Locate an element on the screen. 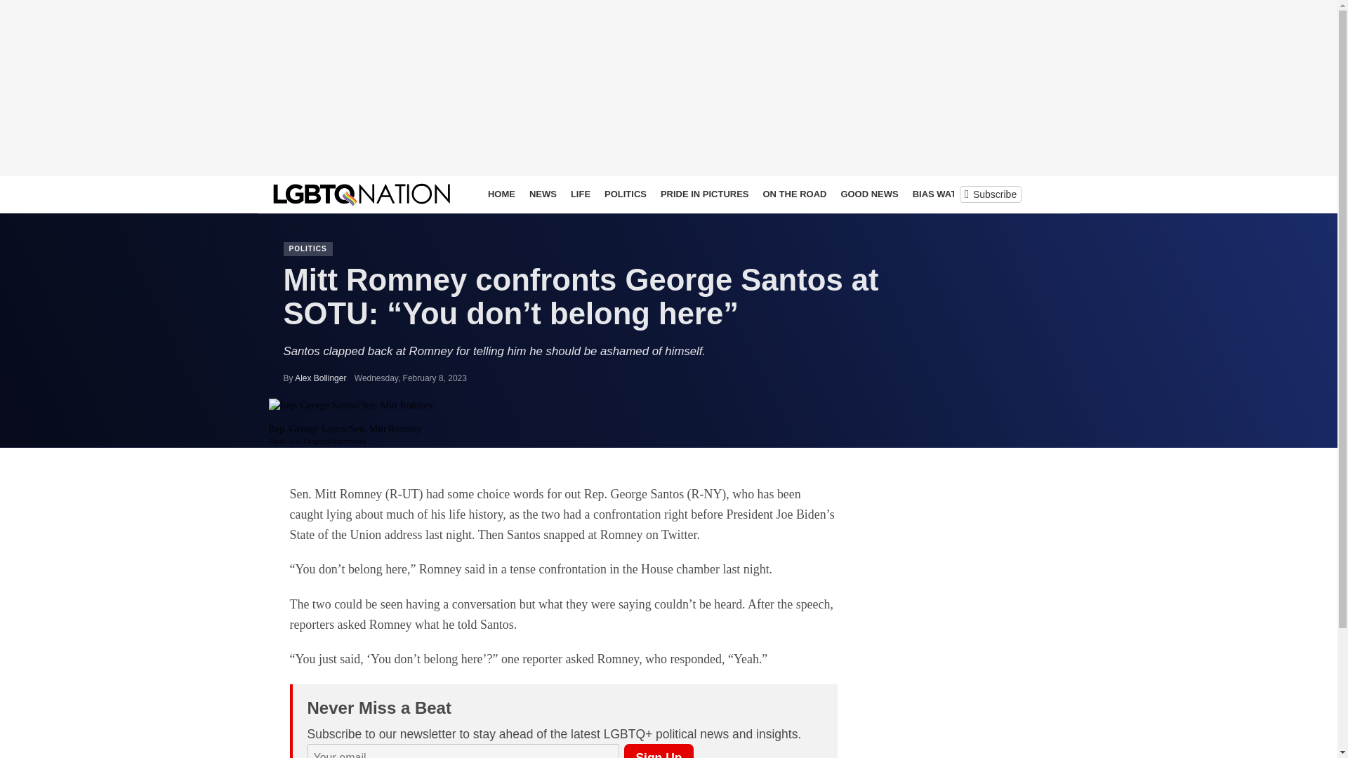 The width and height of the screenshot is (1348, 758). Wednesday, February 8, 2023 am28 07:59:28 is located at coordinates (410, 378).